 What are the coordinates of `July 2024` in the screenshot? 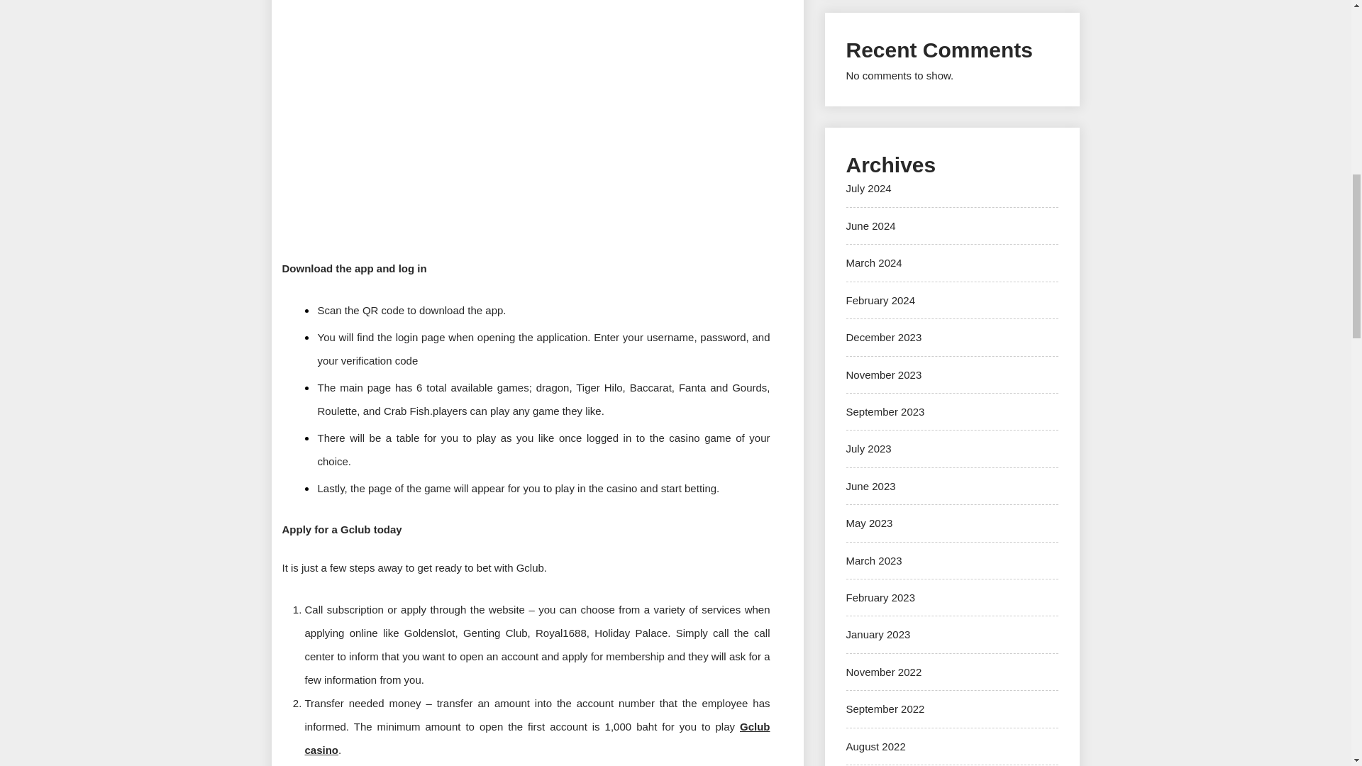 It's located at (868, 189).